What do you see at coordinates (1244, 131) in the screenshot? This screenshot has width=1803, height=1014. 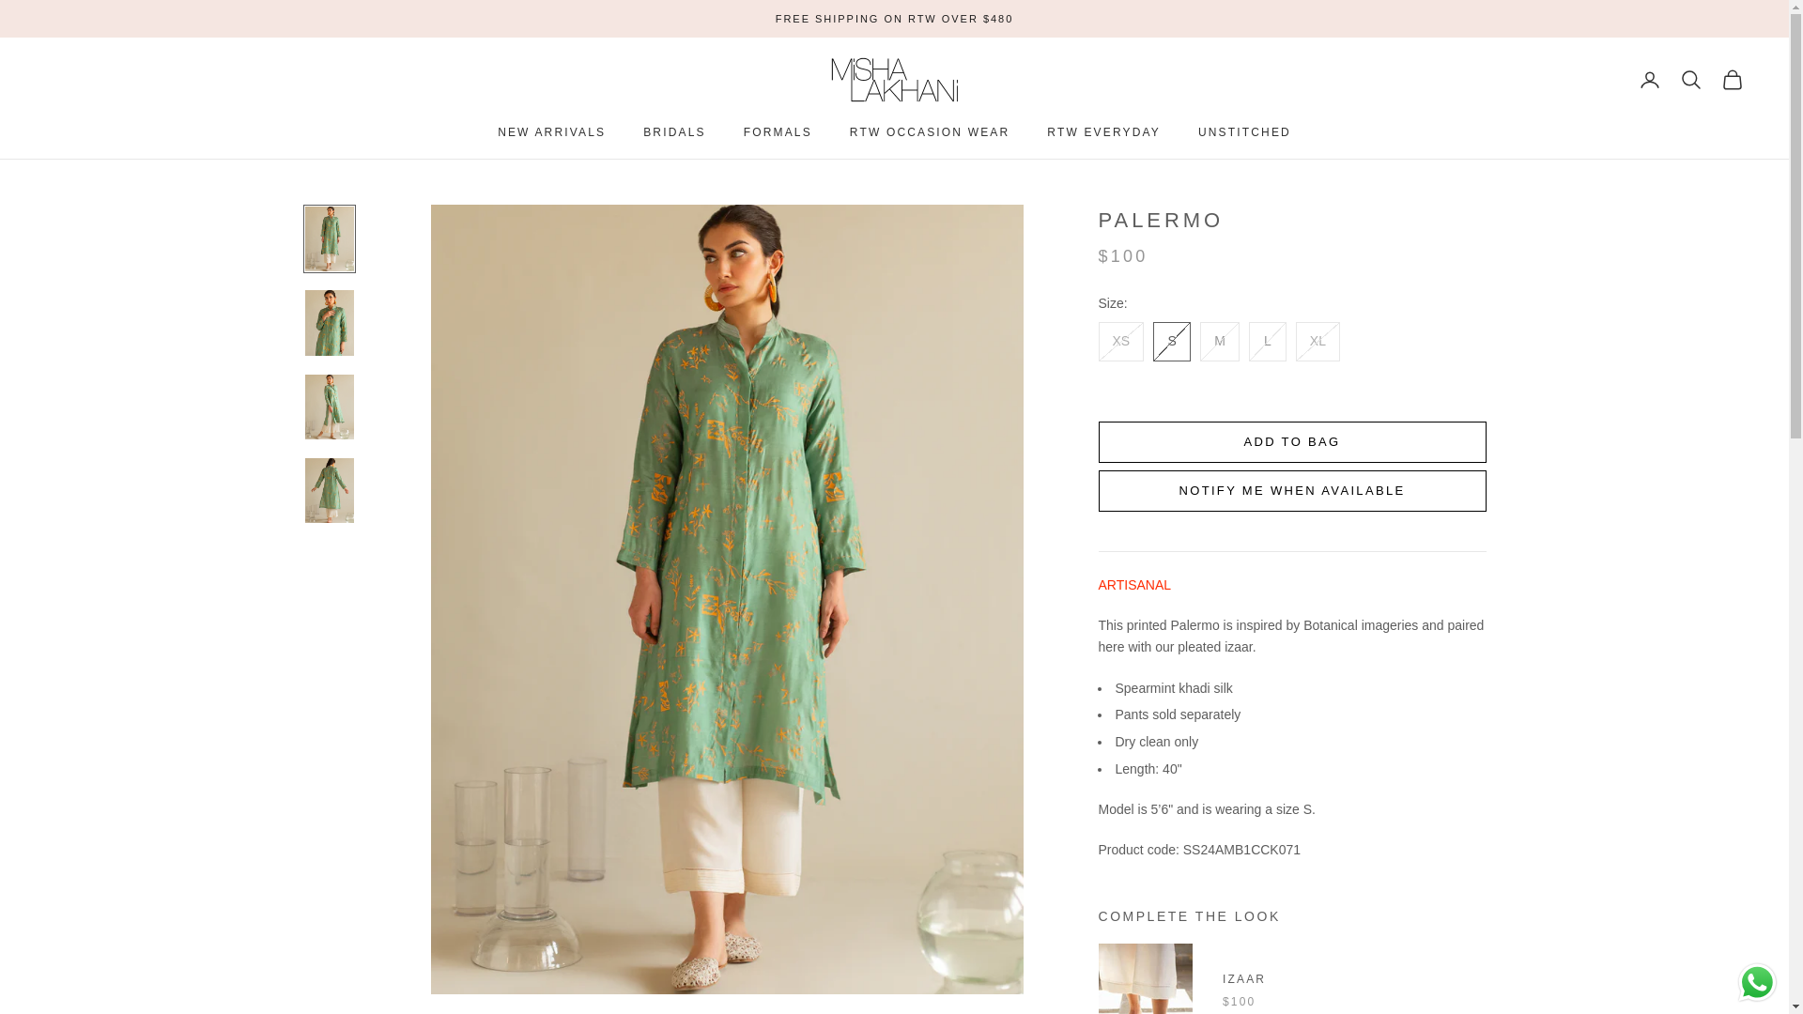 I see `UNSTITCHED` at bounding box center [1244, 131].